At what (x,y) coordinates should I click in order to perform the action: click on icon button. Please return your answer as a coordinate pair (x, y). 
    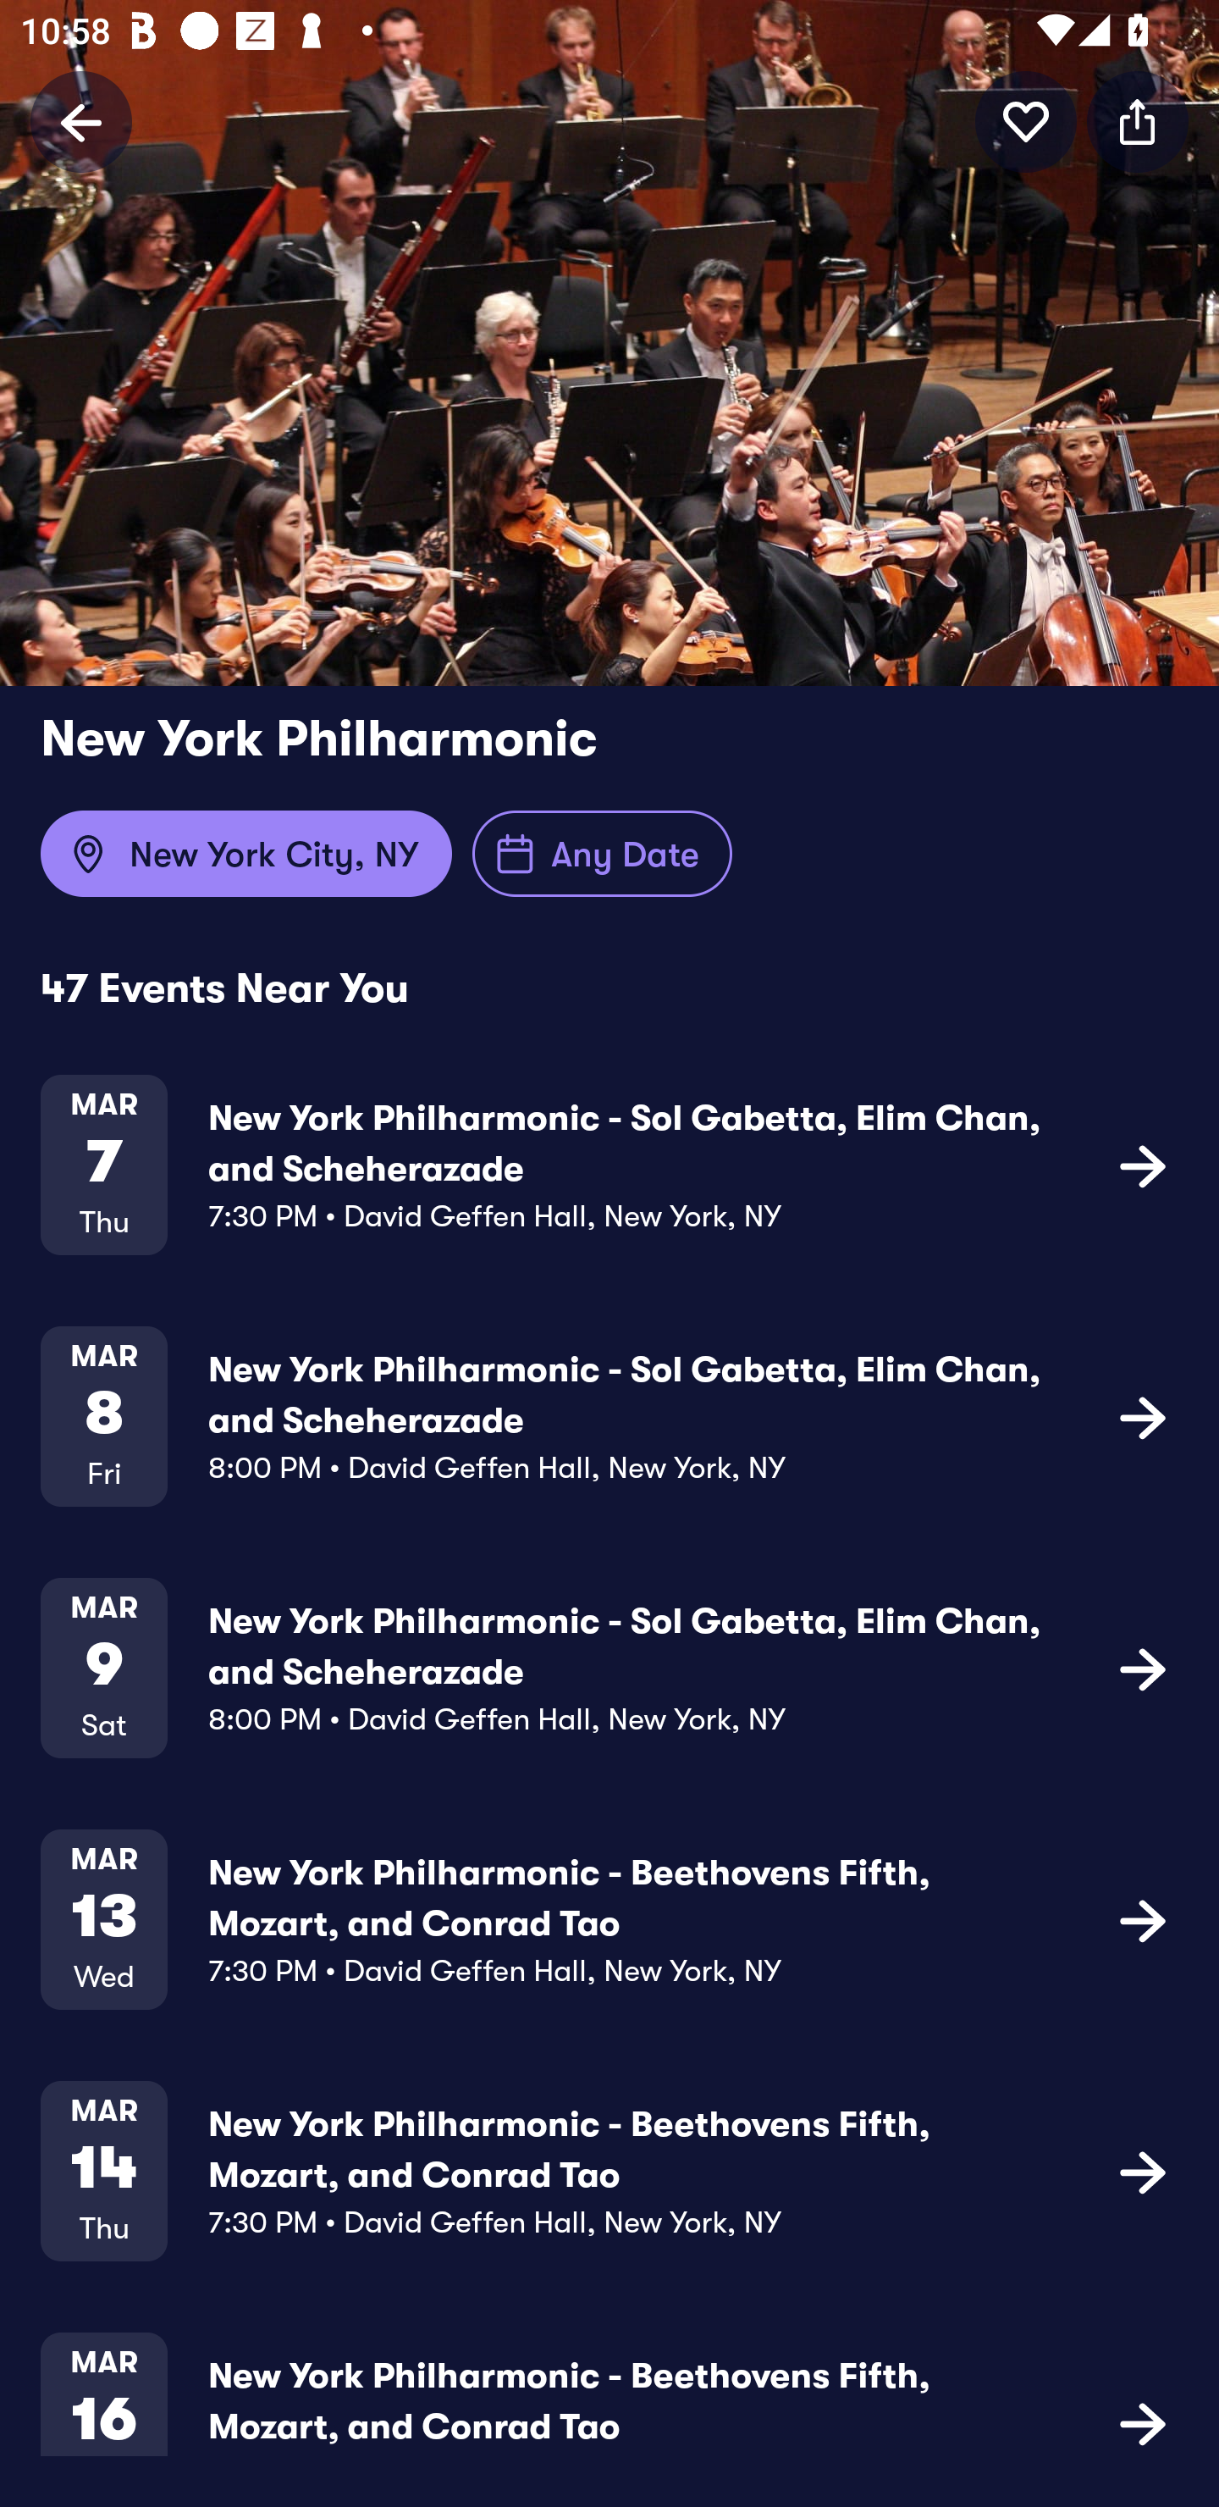
    Looking at the image, I should click on (1138, 121).